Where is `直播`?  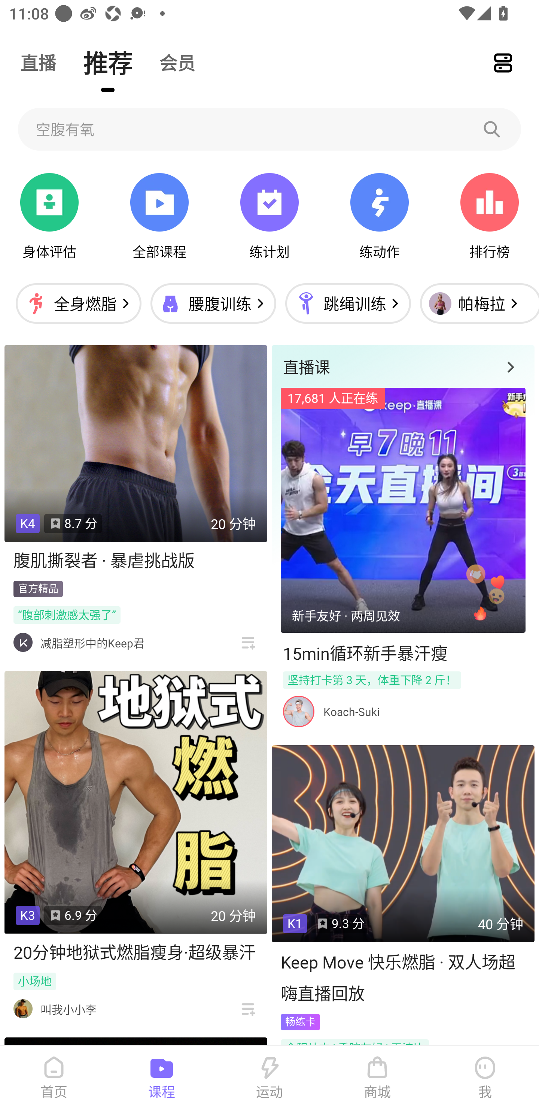 直播 is located at coordinates (38, 63).